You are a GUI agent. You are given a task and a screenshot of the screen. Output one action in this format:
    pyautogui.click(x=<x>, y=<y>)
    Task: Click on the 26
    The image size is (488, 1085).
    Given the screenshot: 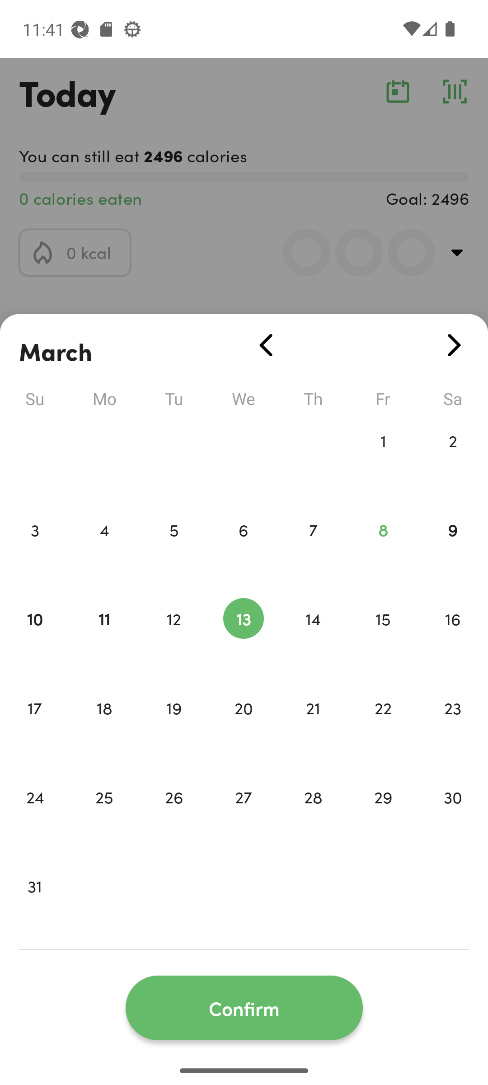 What is the action you would take?
    pyautogui.click(x=174, y=816)
    